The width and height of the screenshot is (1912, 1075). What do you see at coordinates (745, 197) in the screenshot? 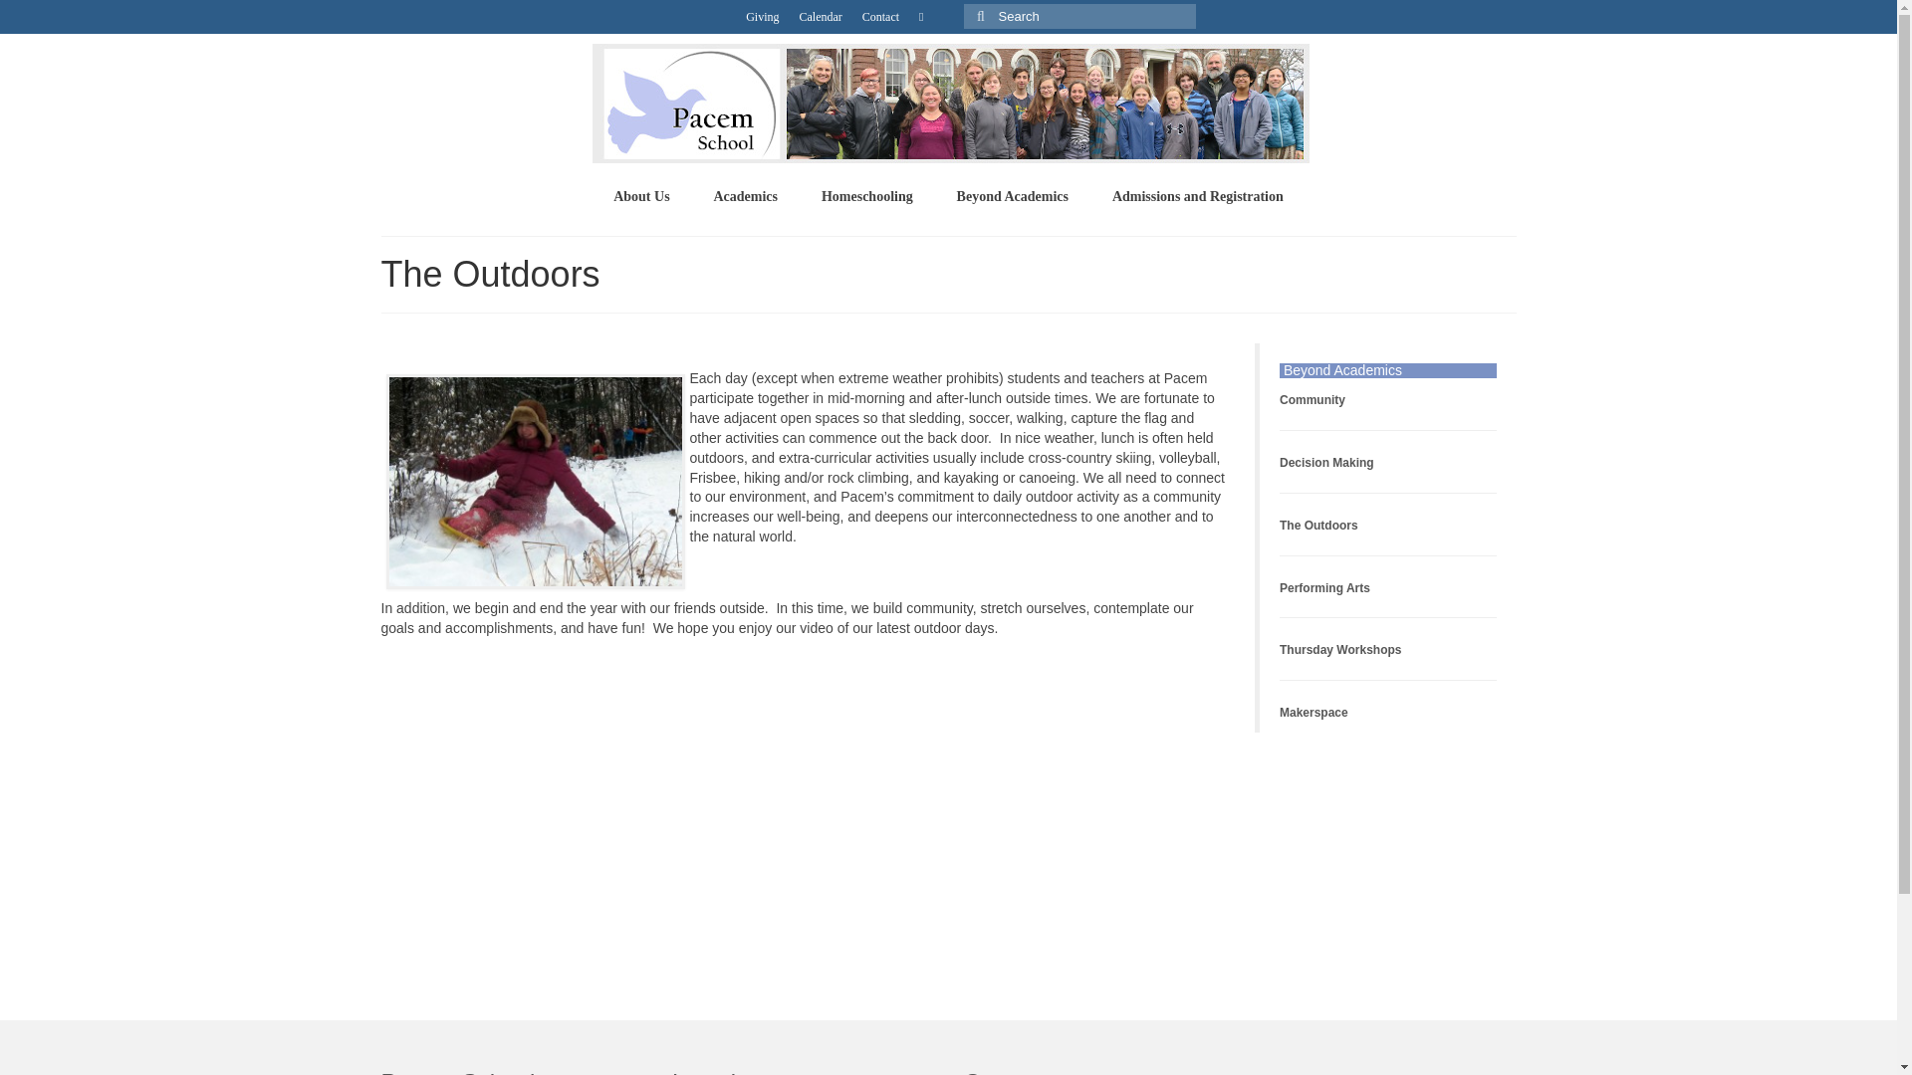
I see `Academics` at bounding box center [745, 197].